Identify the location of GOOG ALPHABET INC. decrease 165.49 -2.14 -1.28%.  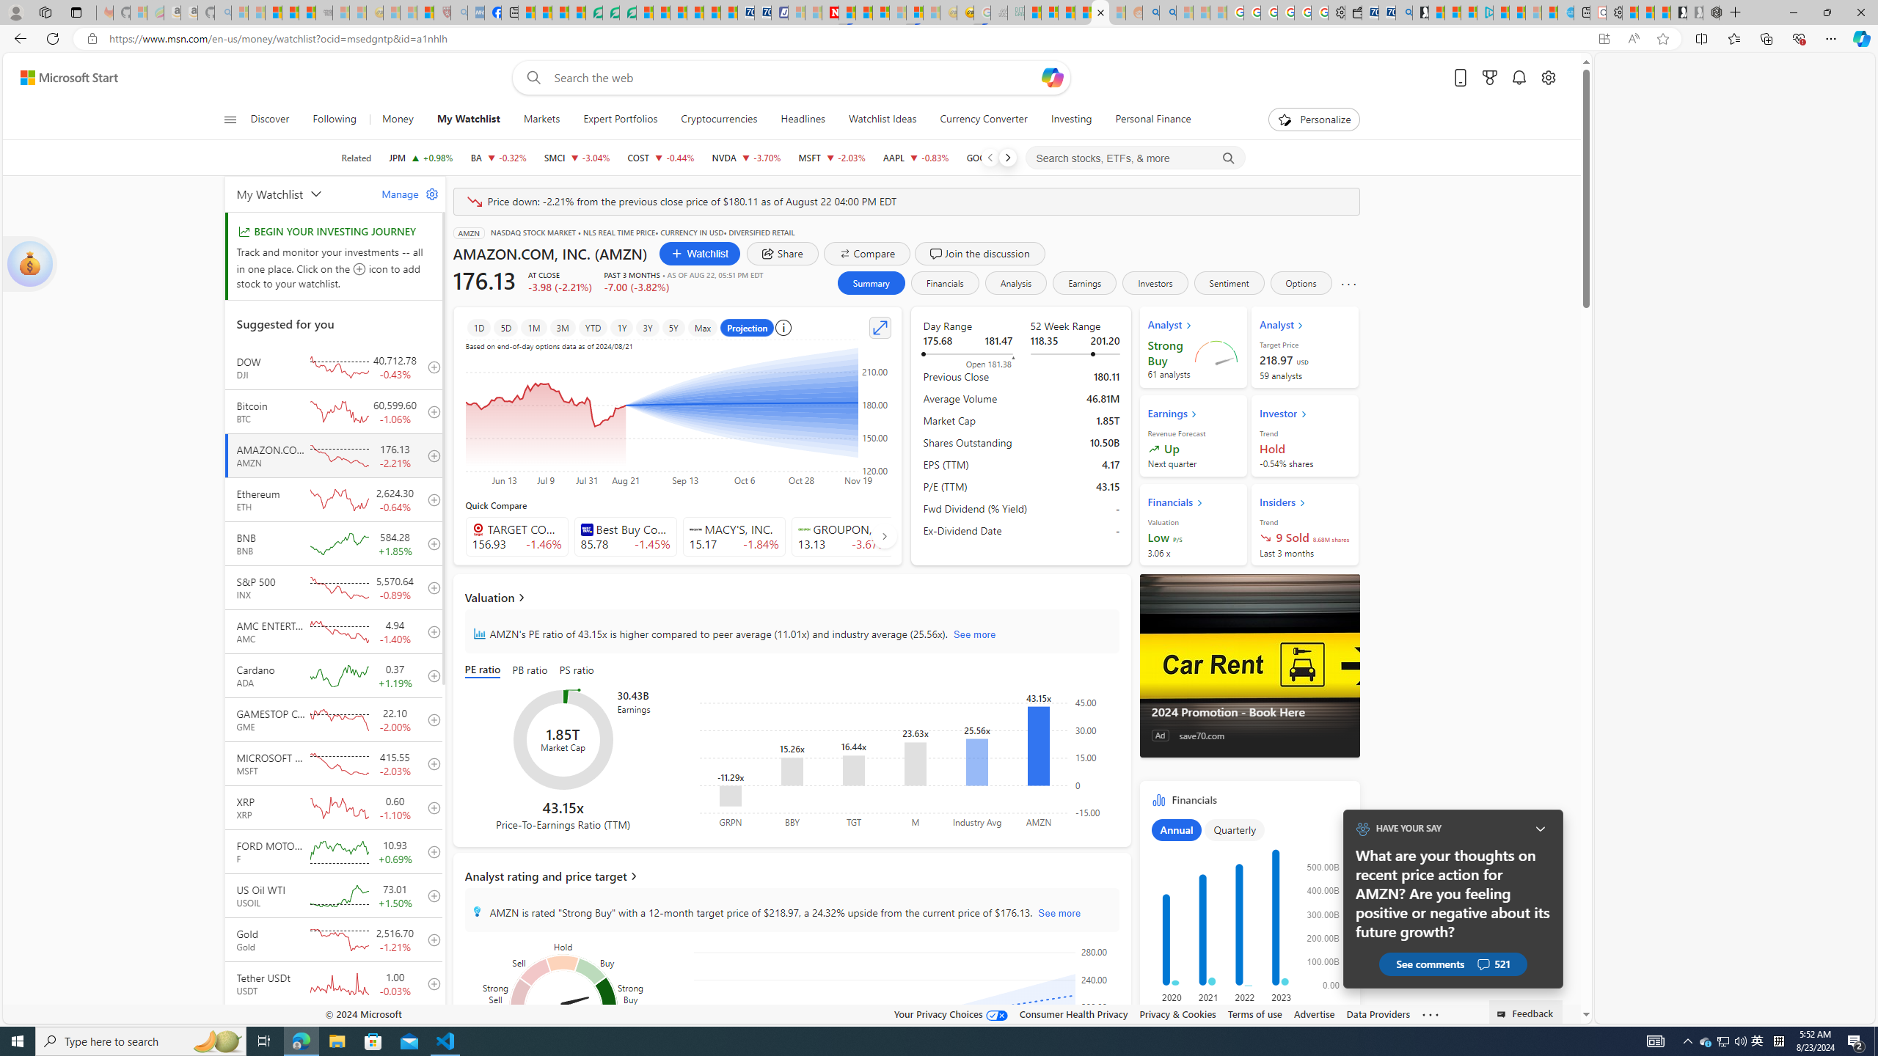
(1001, 158).